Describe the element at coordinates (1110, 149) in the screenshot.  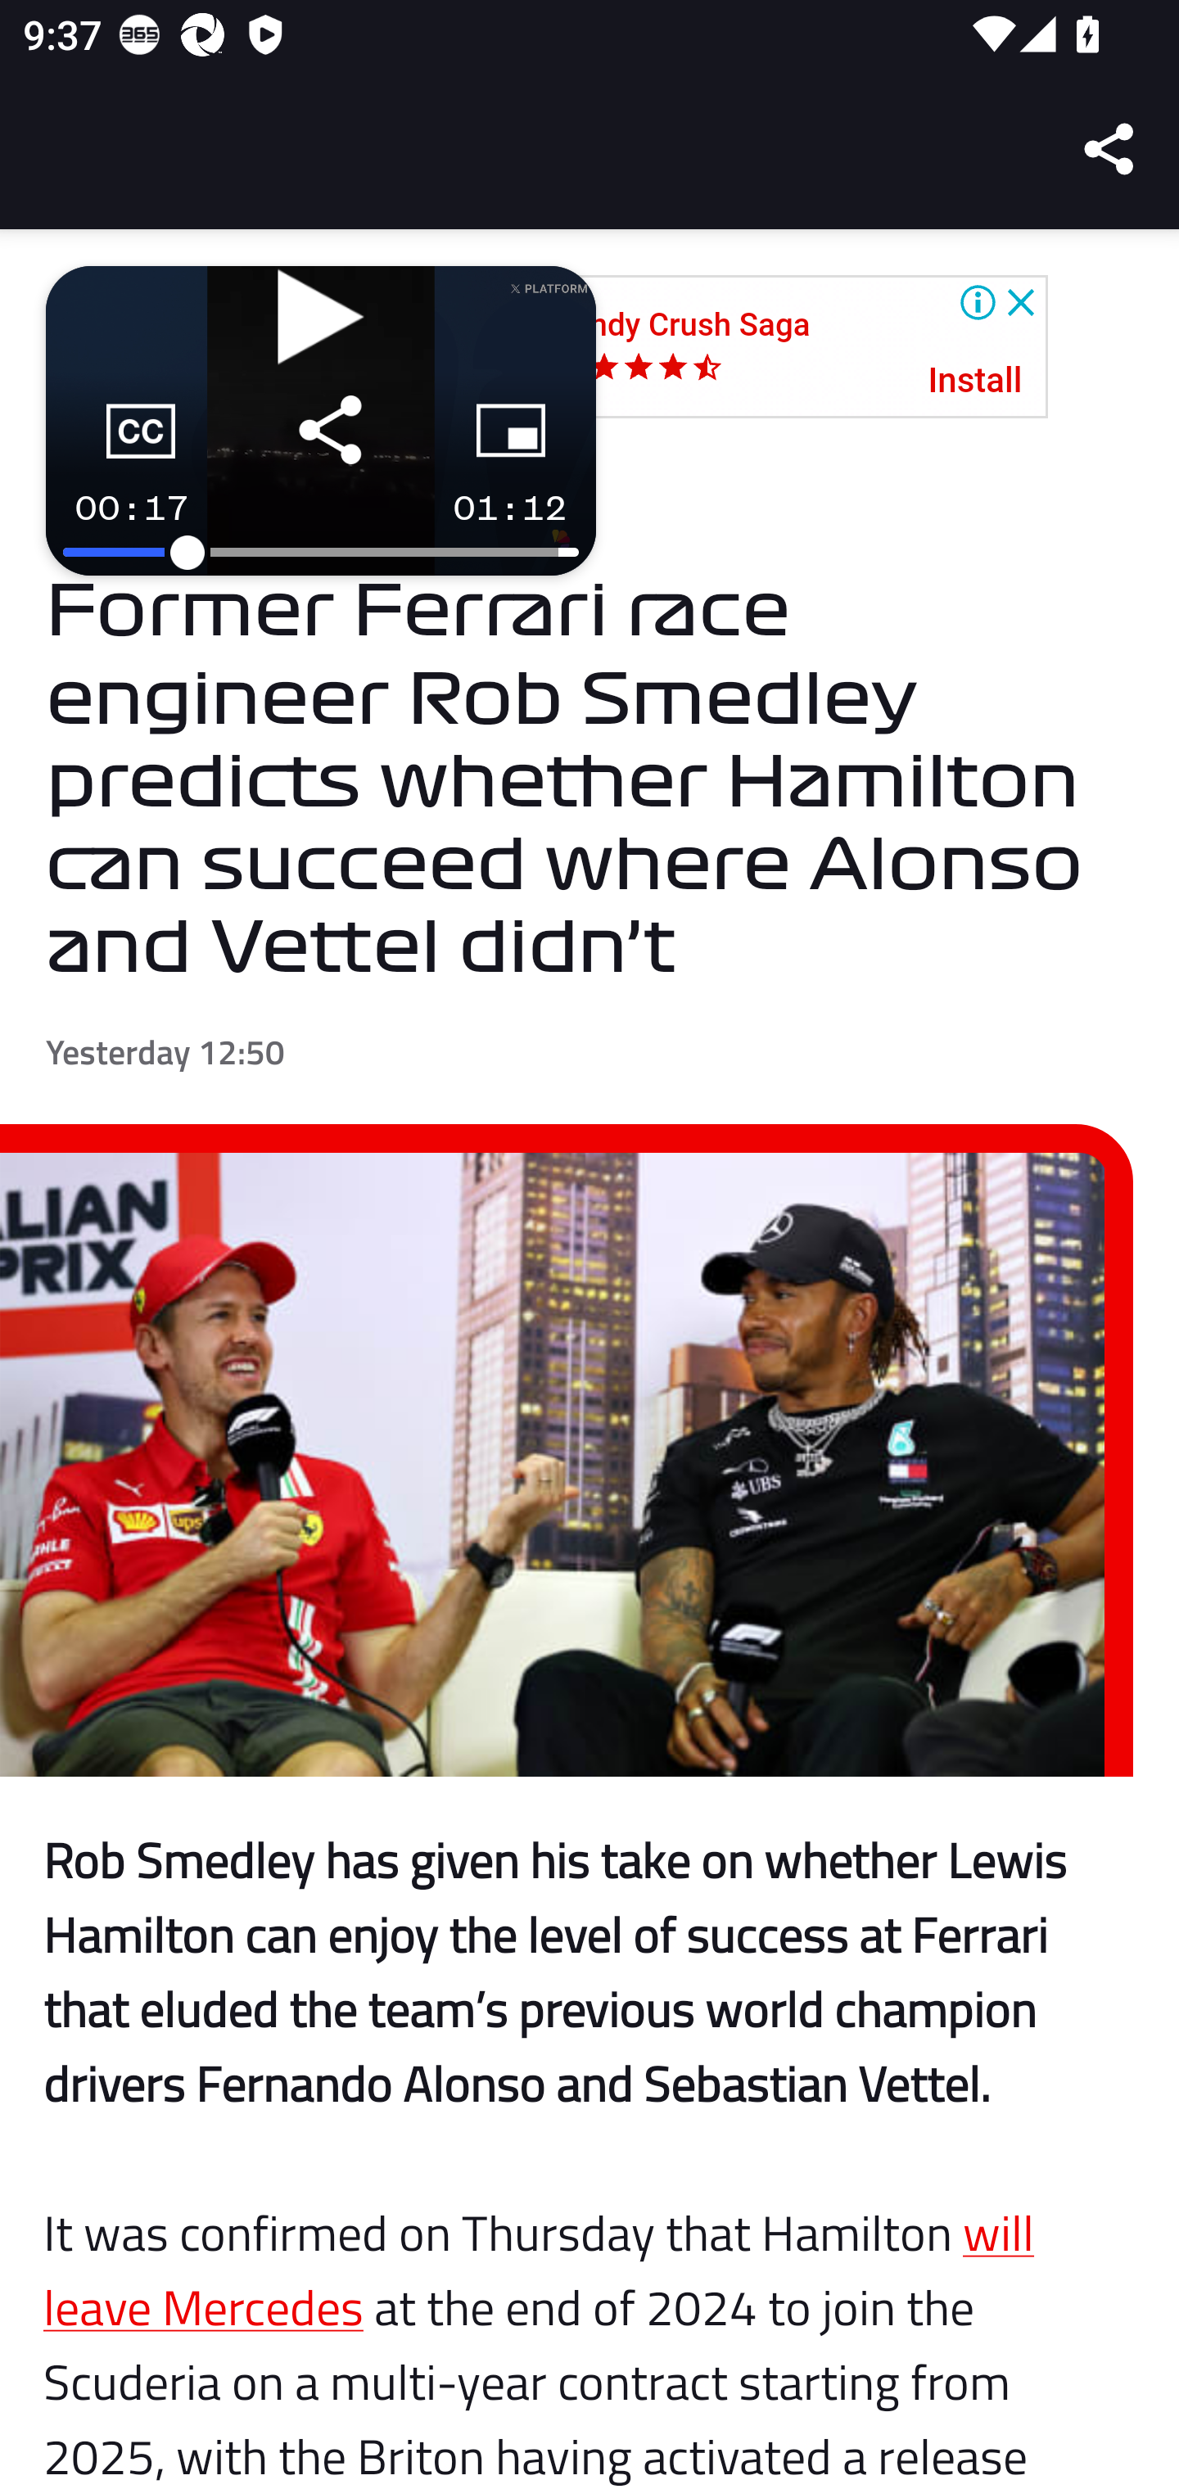
I see `Share` at that location.